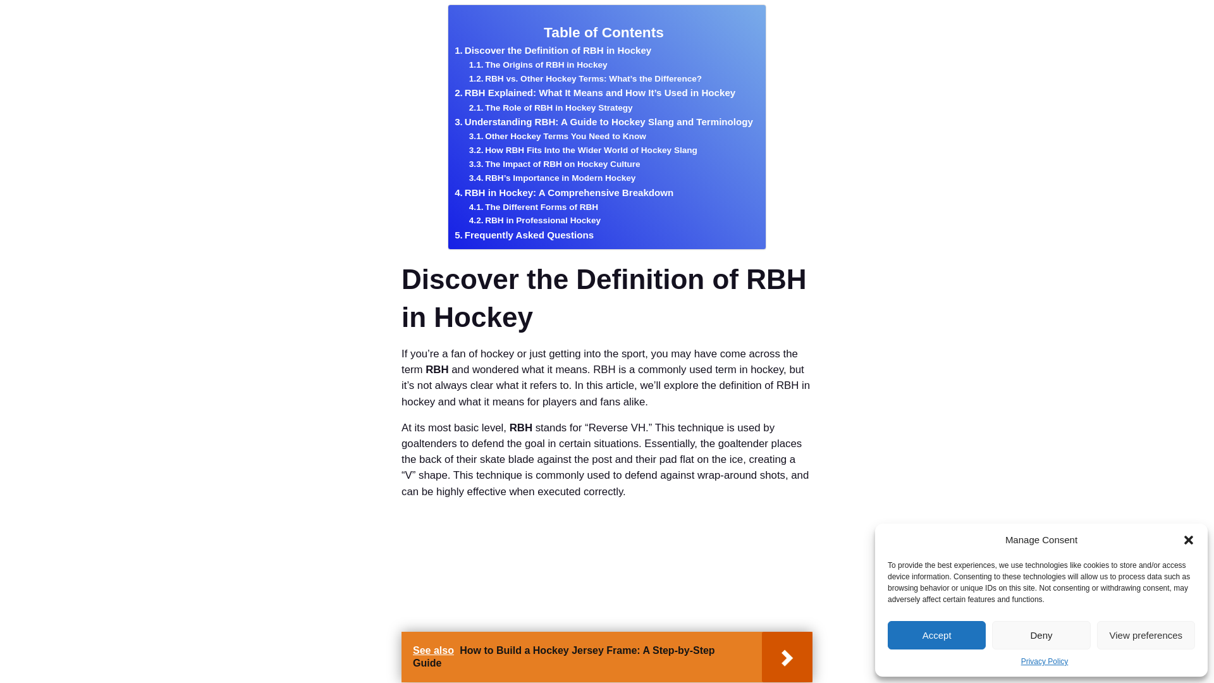 This screenshot has height=683, width=1214. What do you see at coordinates (555, 164) in the screenshot?
I see `The Impact of RBH on Hockey Culture` at bounding box center [555, 164].